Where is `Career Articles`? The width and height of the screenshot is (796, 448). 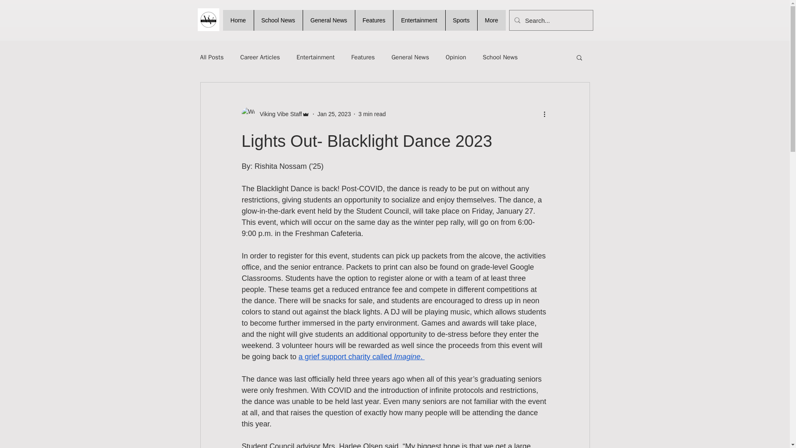
Career Articles is located at coordinates (260, 57).